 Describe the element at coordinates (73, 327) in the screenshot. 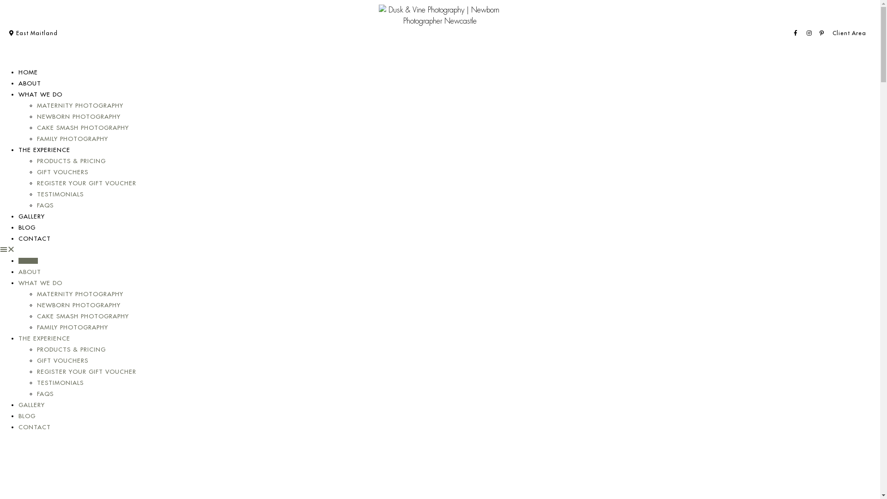

I see `FAMILY PHOTOGRAPHY` at that location.